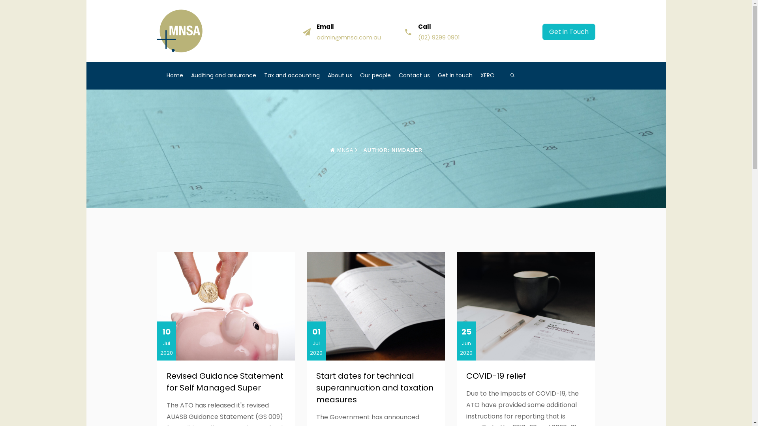  Describe the element at coordinates (225, 382) in the screenshot. I see `Revised Guidance Statement for Self Managed Super` at that location.